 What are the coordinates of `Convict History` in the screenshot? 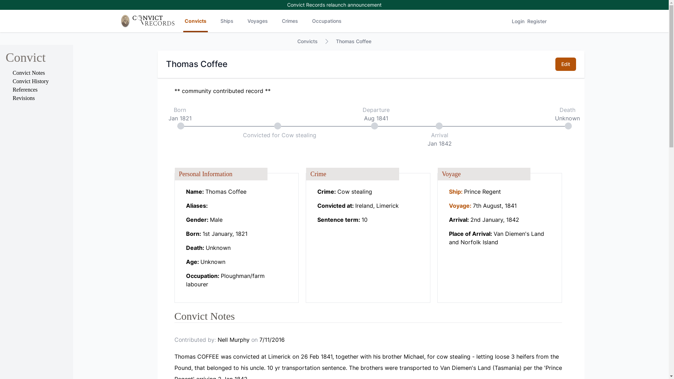 It's located at (31, 81).